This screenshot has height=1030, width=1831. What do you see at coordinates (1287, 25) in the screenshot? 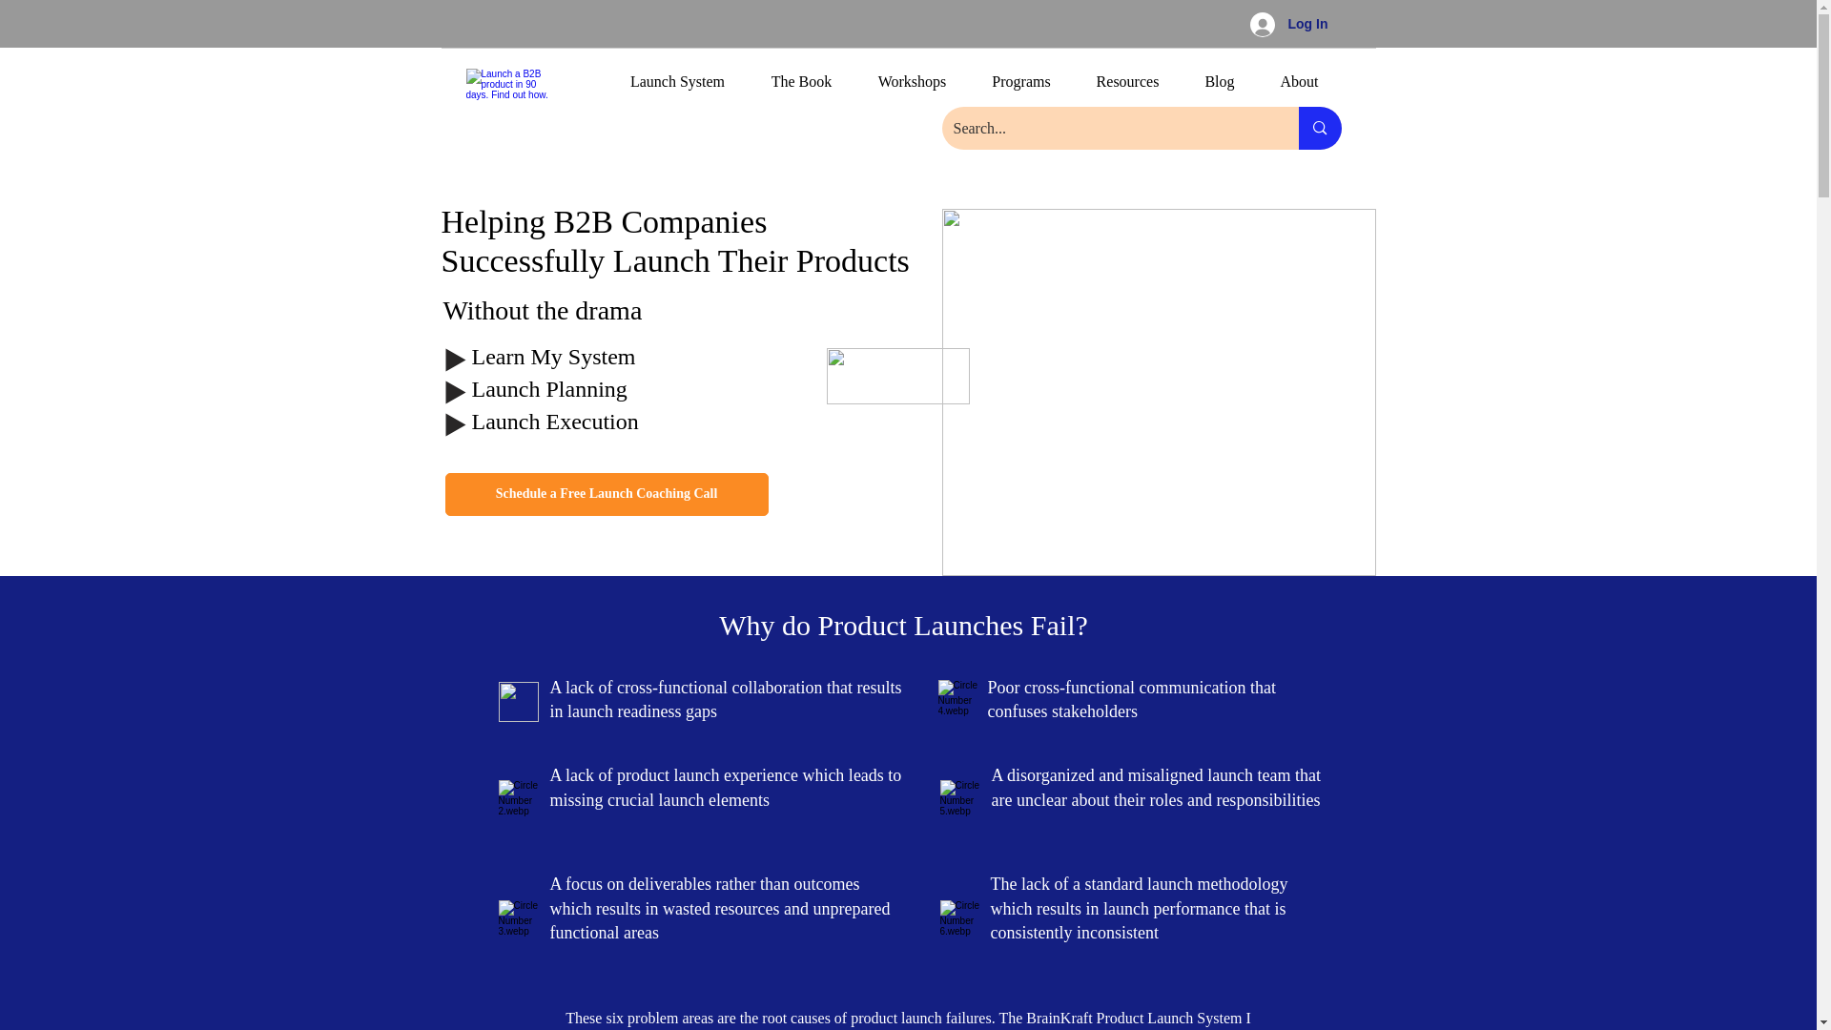
I see `Log In` at bounding box center [1287, 25].